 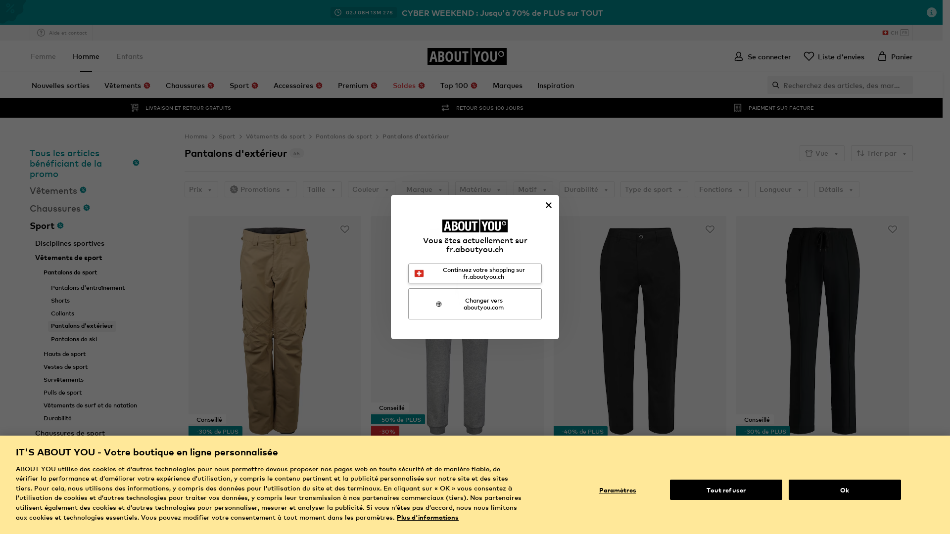 I want to click on Disciplines sportives, so click(x=70, y=243).